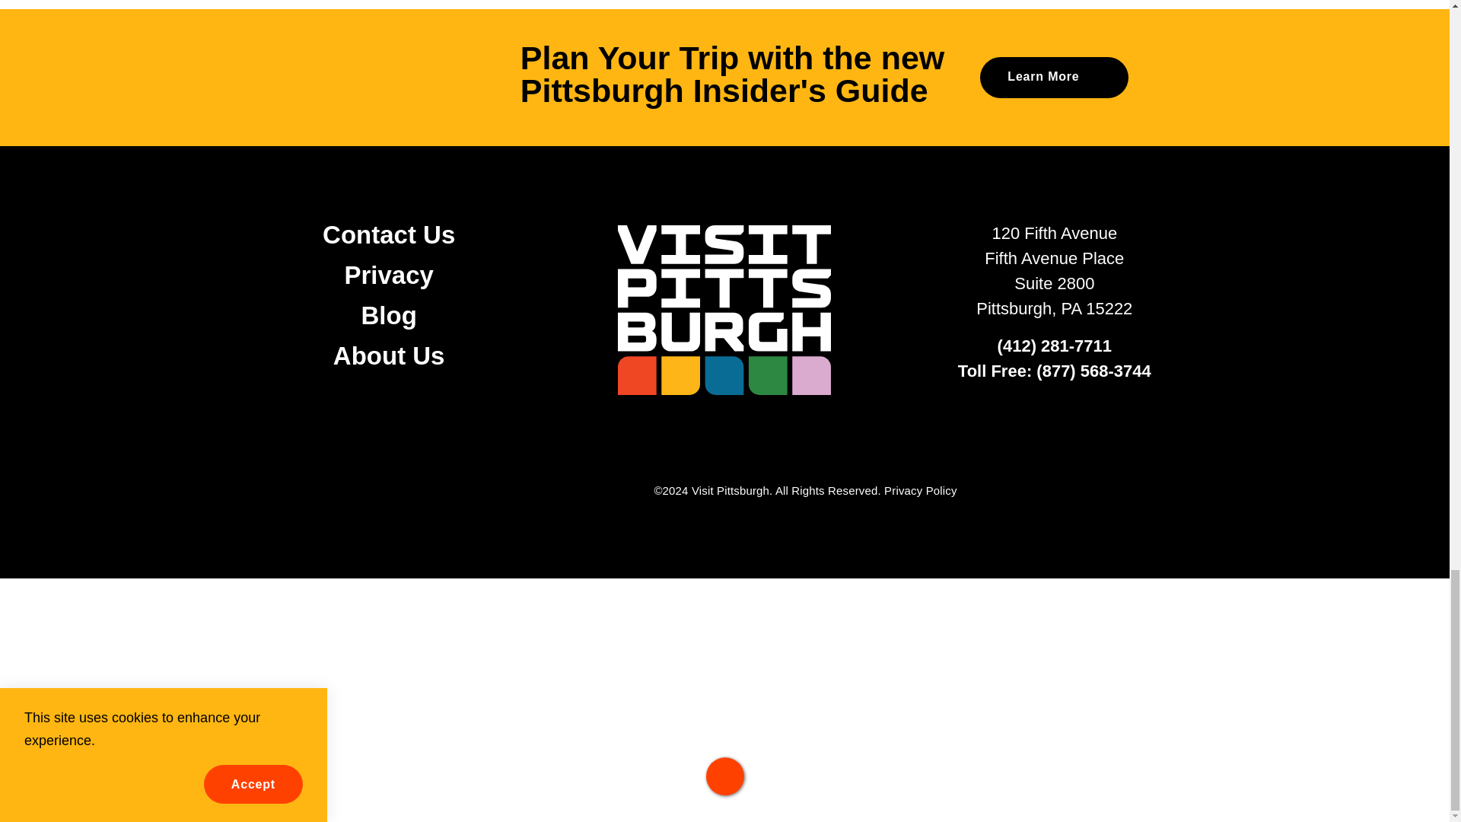  What do you see at coordinates (388, 234) in the screenshot?
I see `Contact Us` at bounding box center [388, 234].